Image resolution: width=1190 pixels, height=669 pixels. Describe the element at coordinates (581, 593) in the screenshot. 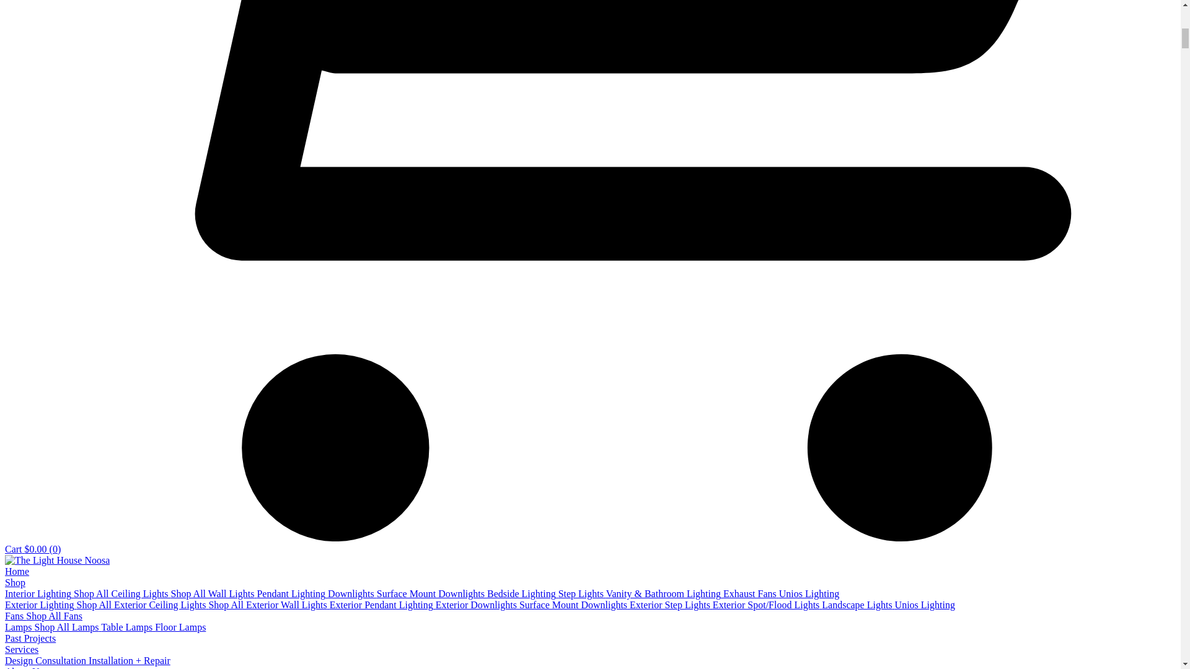

I see `Step Lights` at that location.